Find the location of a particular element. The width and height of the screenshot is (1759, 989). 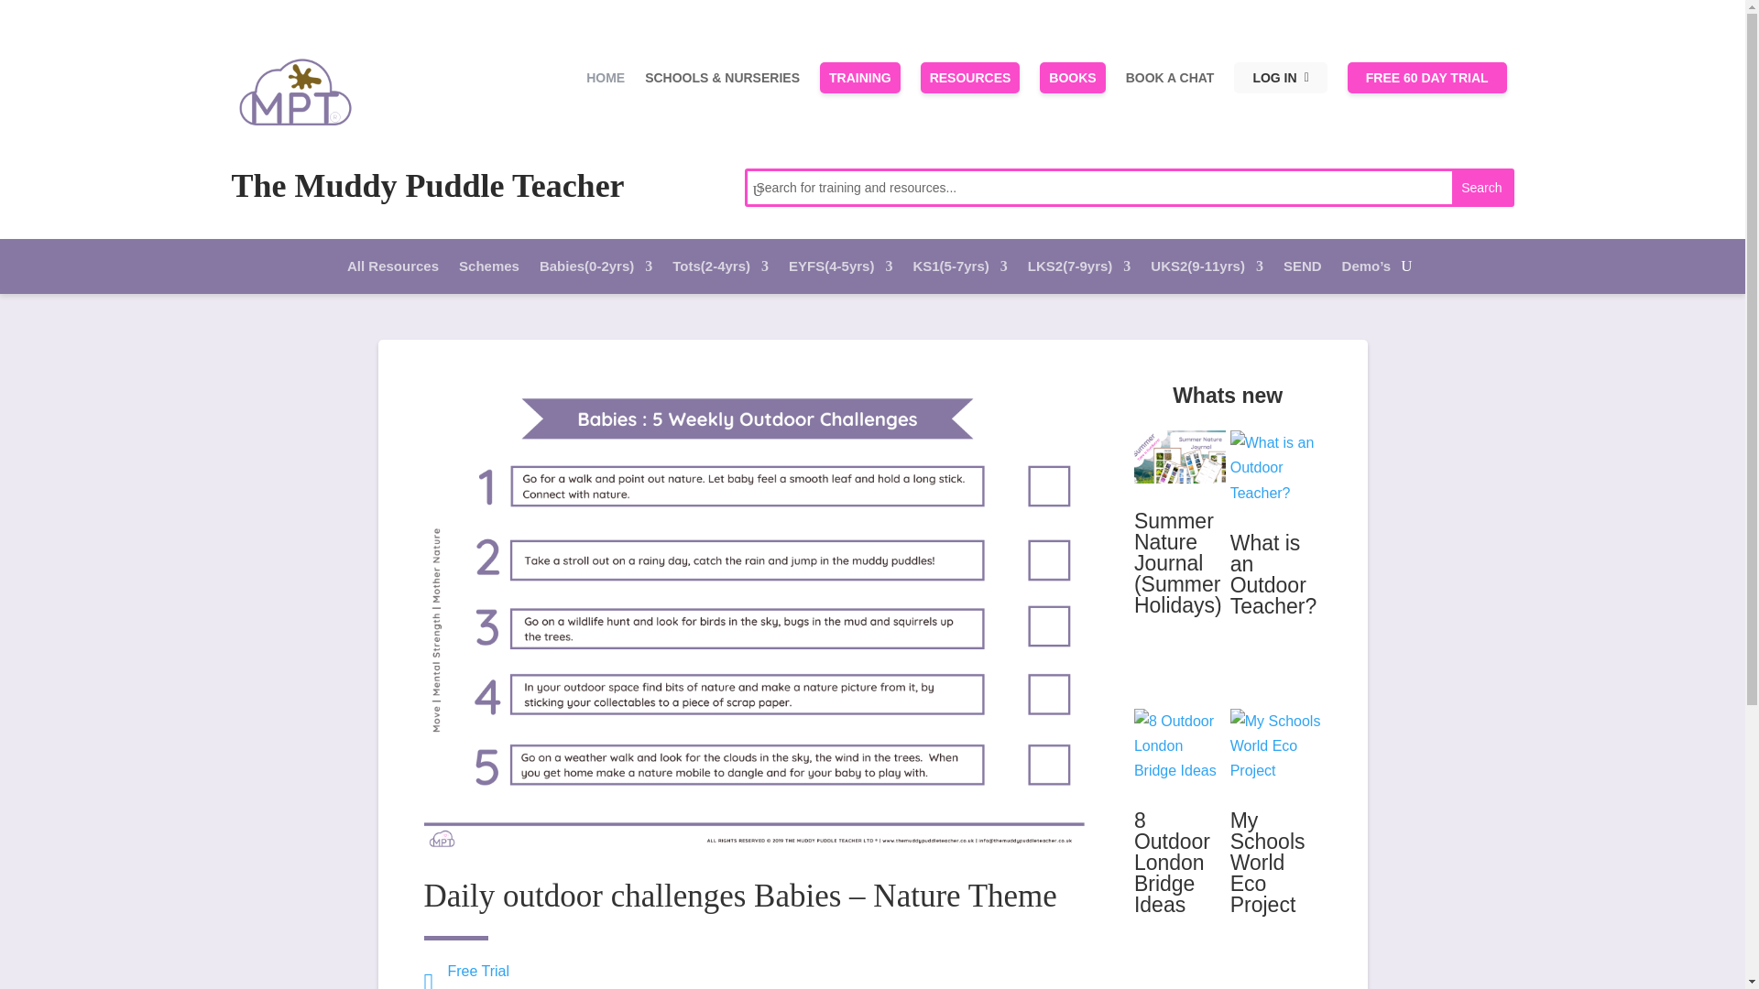

TRAINING is located at coordinates (859, 77).